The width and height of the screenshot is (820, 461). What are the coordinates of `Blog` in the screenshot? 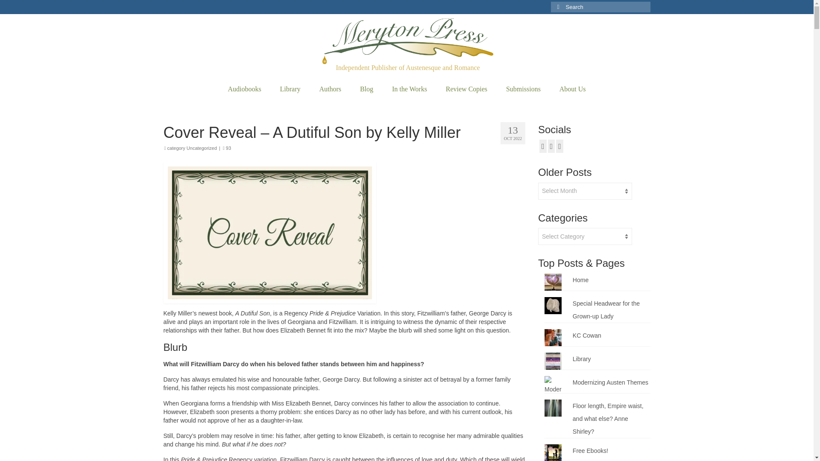 It's located at (366, 89).